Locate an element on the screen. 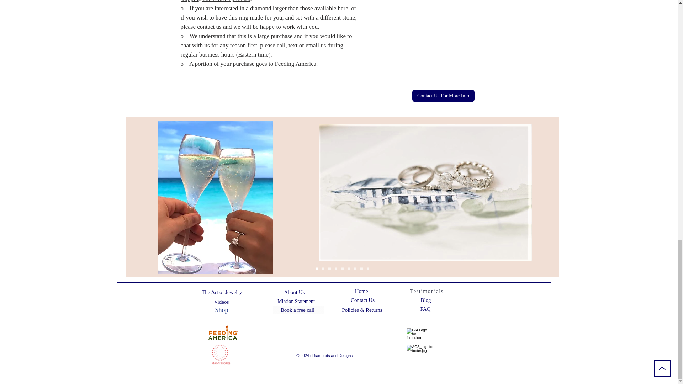  Videos is located at coordinates (221, 302).